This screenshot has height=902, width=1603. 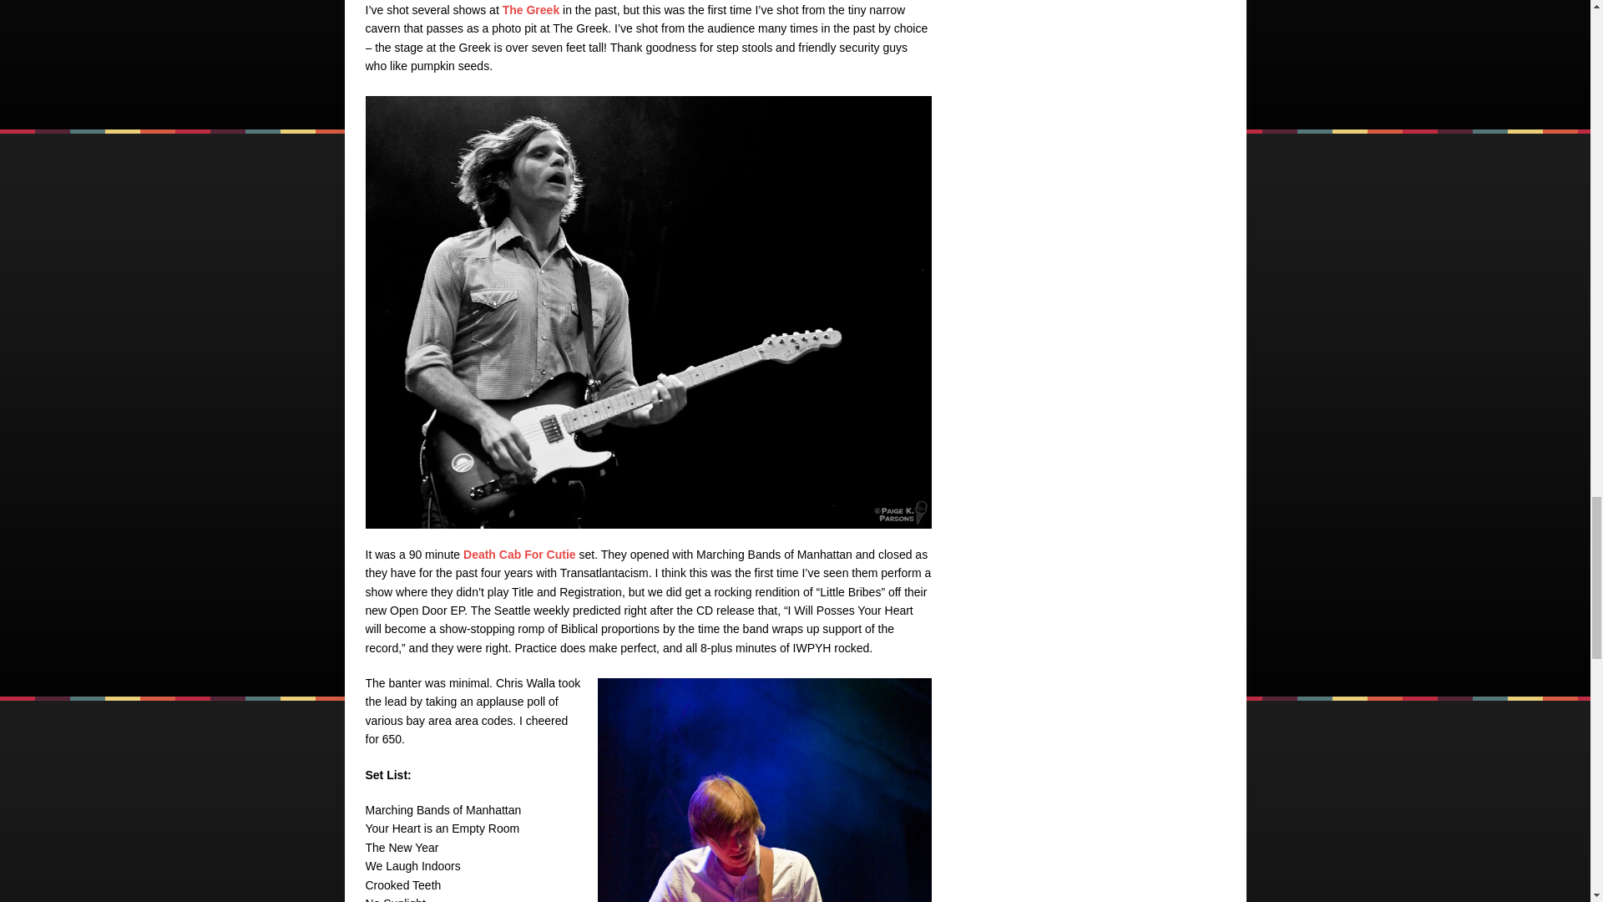 What do you see at coordinates (765, 790) in the screenshot?
I see `Chris Walla` at bounding box center [765, 790].